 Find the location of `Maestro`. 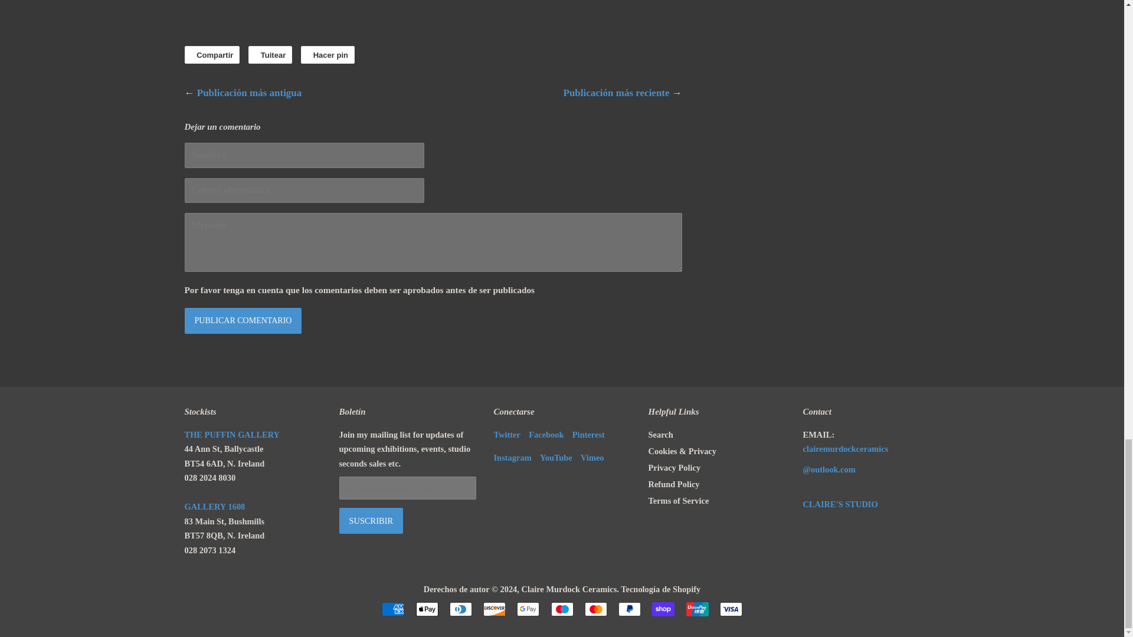

Maestro is located at coordinates (562, 609).